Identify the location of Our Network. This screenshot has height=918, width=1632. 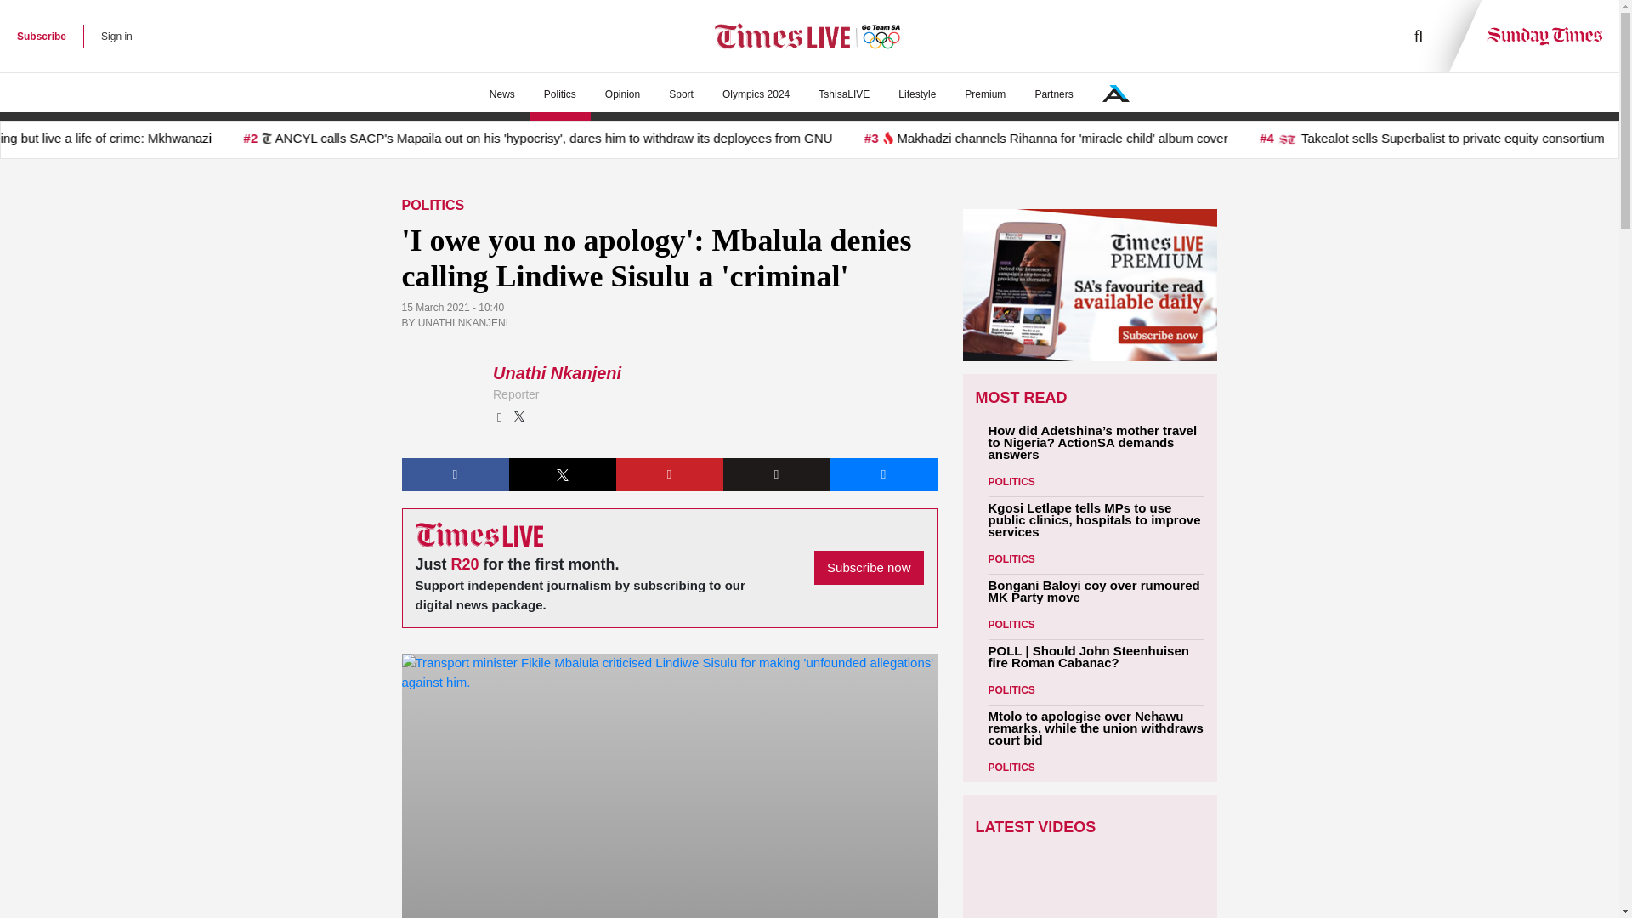
(1115, 93).